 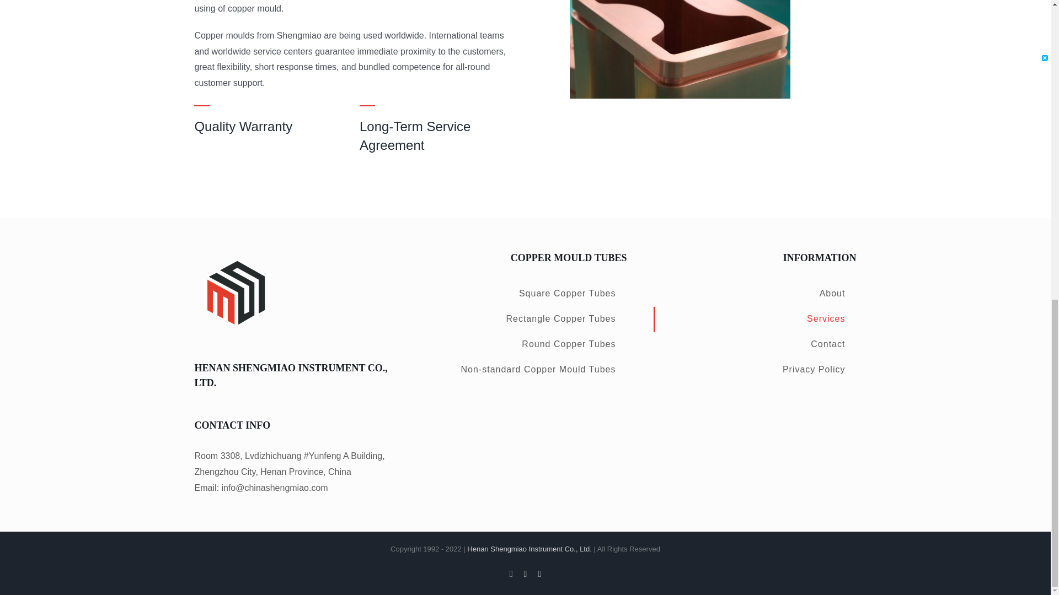 What do you see at coordinates (525, 294) in the screenshot?
I see `Square Copper Tubes` at bounding box center [525, 294].